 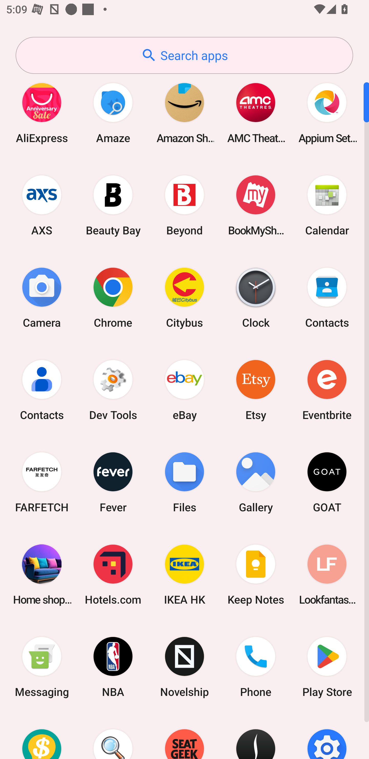 What do you see at coordinates (184, 482) in the screenshot?
I see `Files` at bounding box center [184, 482].